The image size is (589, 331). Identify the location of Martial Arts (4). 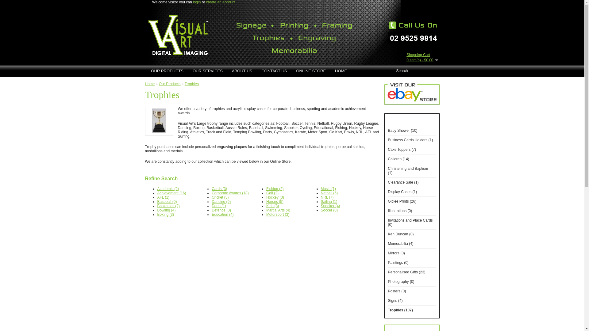
(278, 210).